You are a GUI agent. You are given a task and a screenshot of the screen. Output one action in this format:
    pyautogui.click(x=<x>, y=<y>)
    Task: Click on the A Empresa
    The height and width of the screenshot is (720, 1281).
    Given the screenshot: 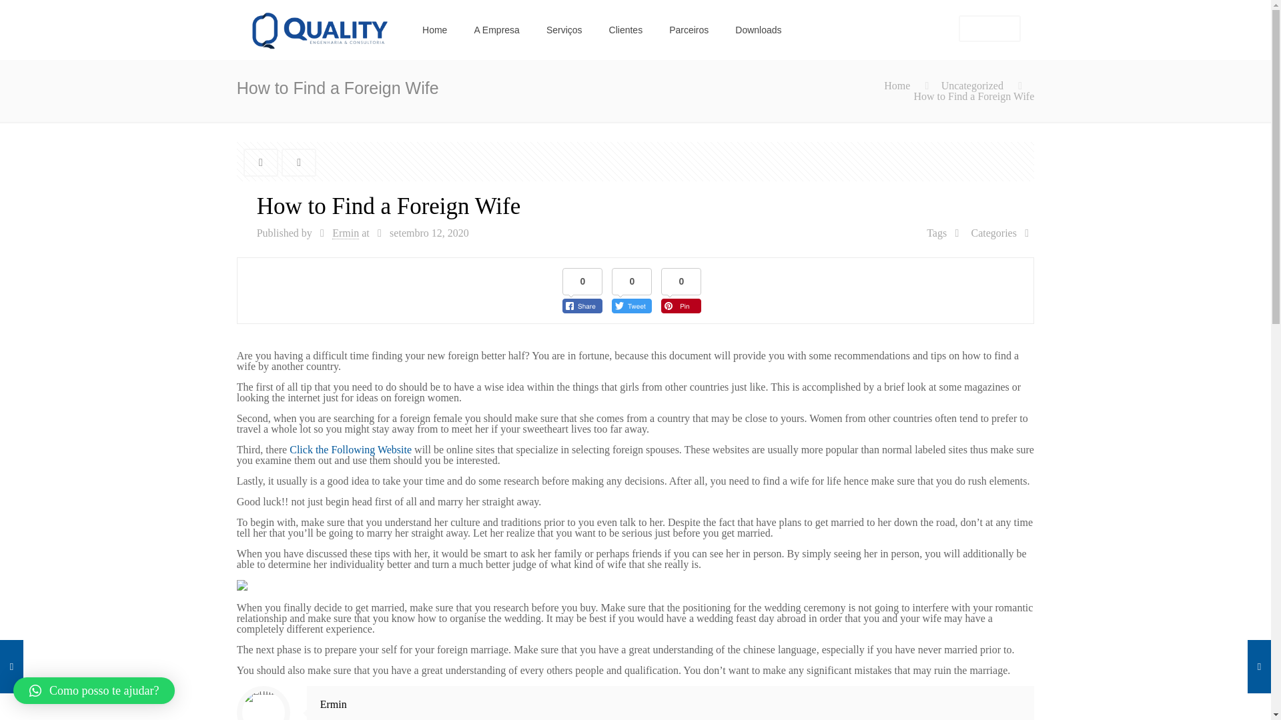 What is the action you would take?
    pyautogui.click(x=496, y=29)
    